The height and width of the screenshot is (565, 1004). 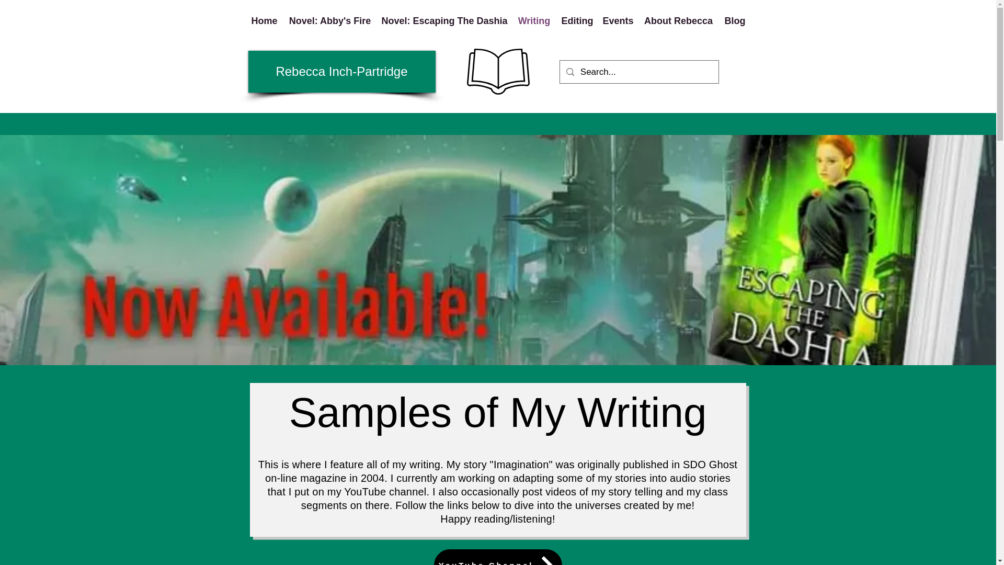 What do you see at coordinates (341, 72) in the screenshot?
I see `Rebecca Inch-Partridge` at bounding box center [341, 72].